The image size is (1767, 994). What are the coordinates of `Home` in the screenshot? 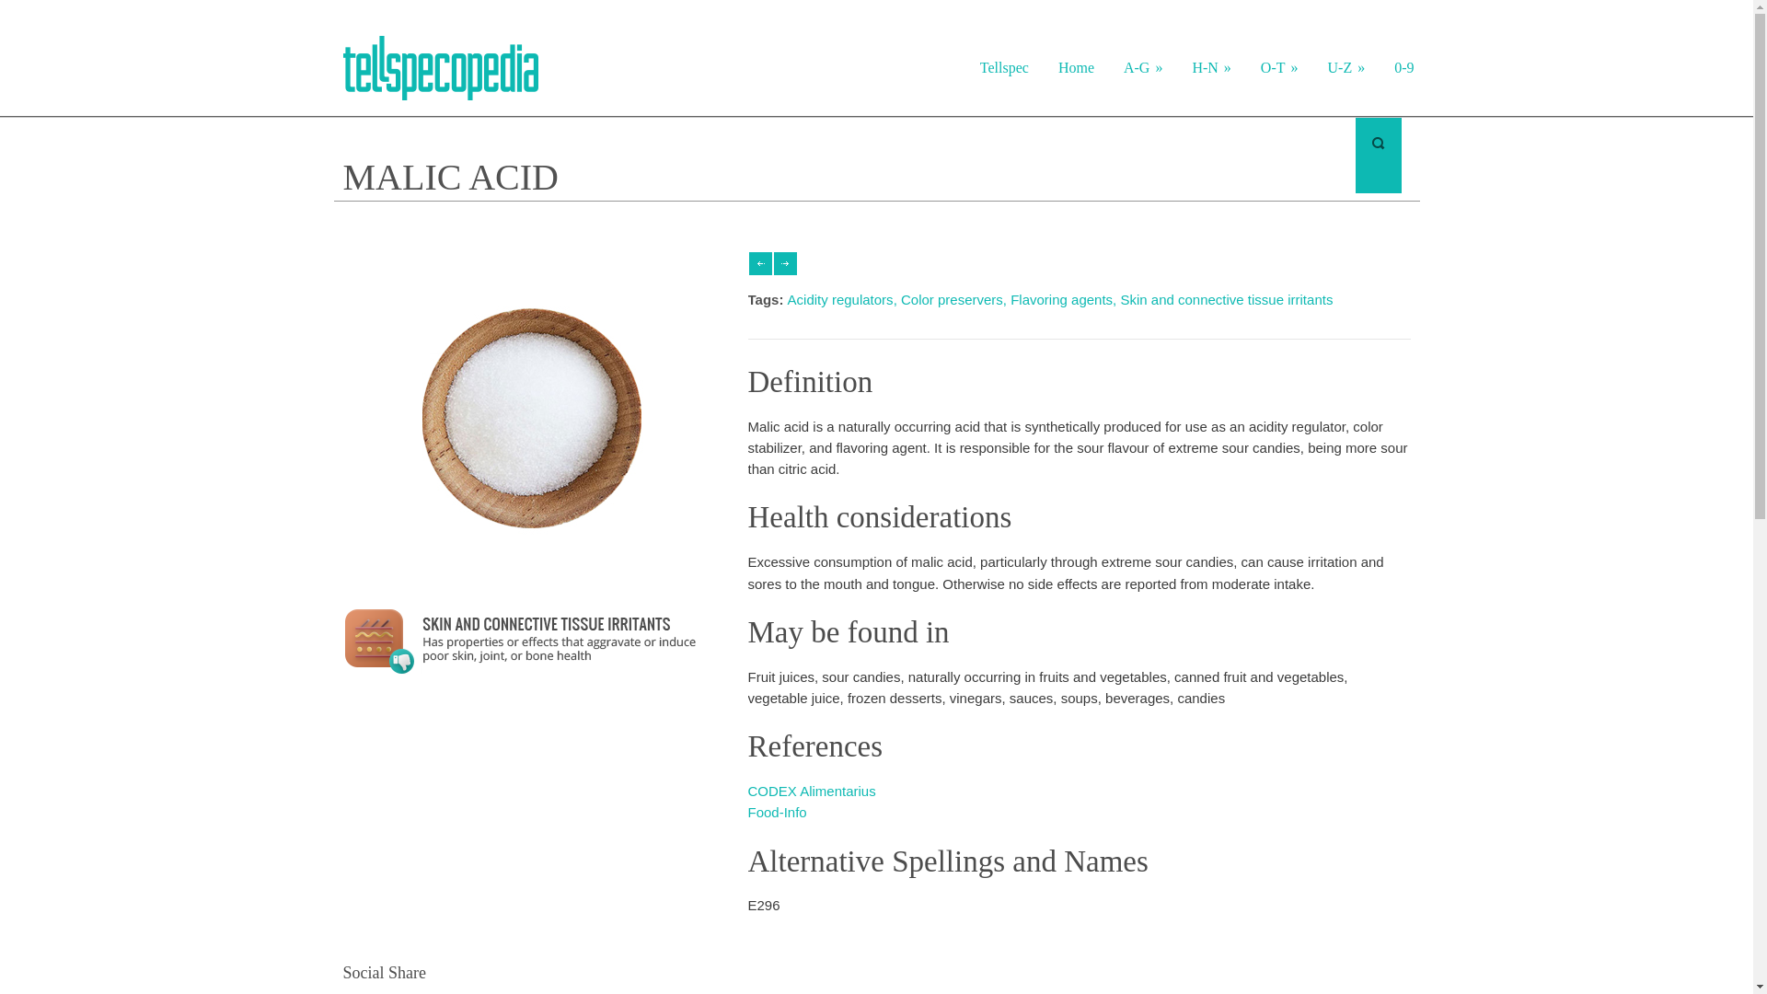 It's located at (1077, 68).